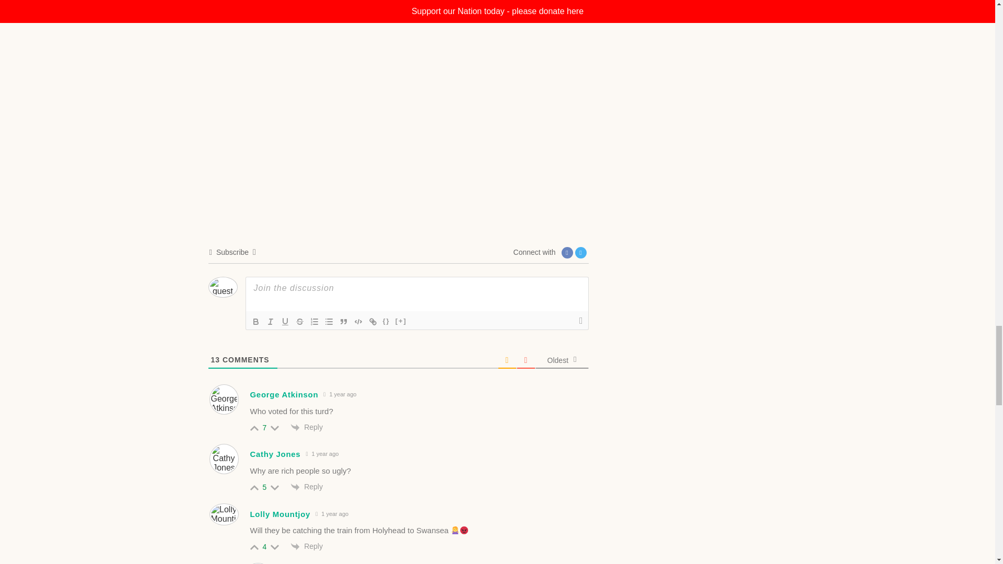  Describe the element at coordinates (329, 321) in the screenshot. I see `Unordered List` at that location.